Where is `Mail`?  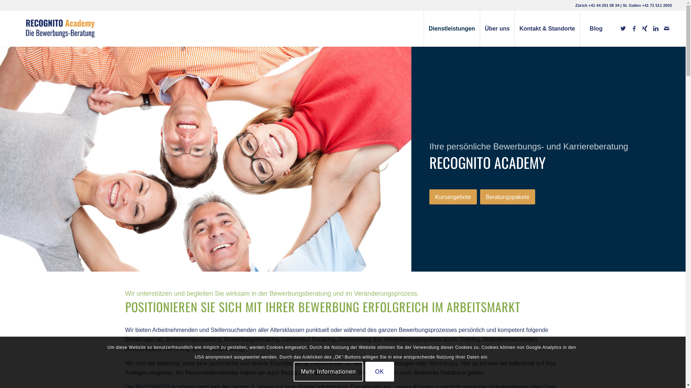
Mail is located at coordinates (667, 28).